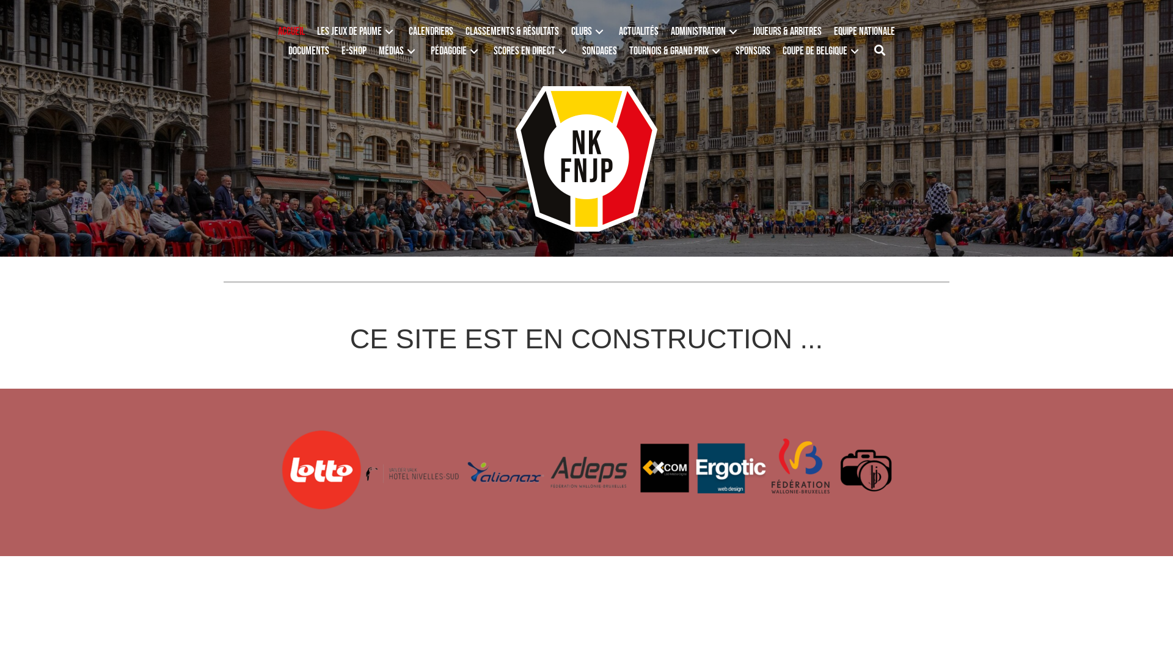 The image size is (1173, 660). What do you see at coordinates (357, 32) in the screenshot?
I see `Les jeux de Paume` at bounding box center [357, 32].